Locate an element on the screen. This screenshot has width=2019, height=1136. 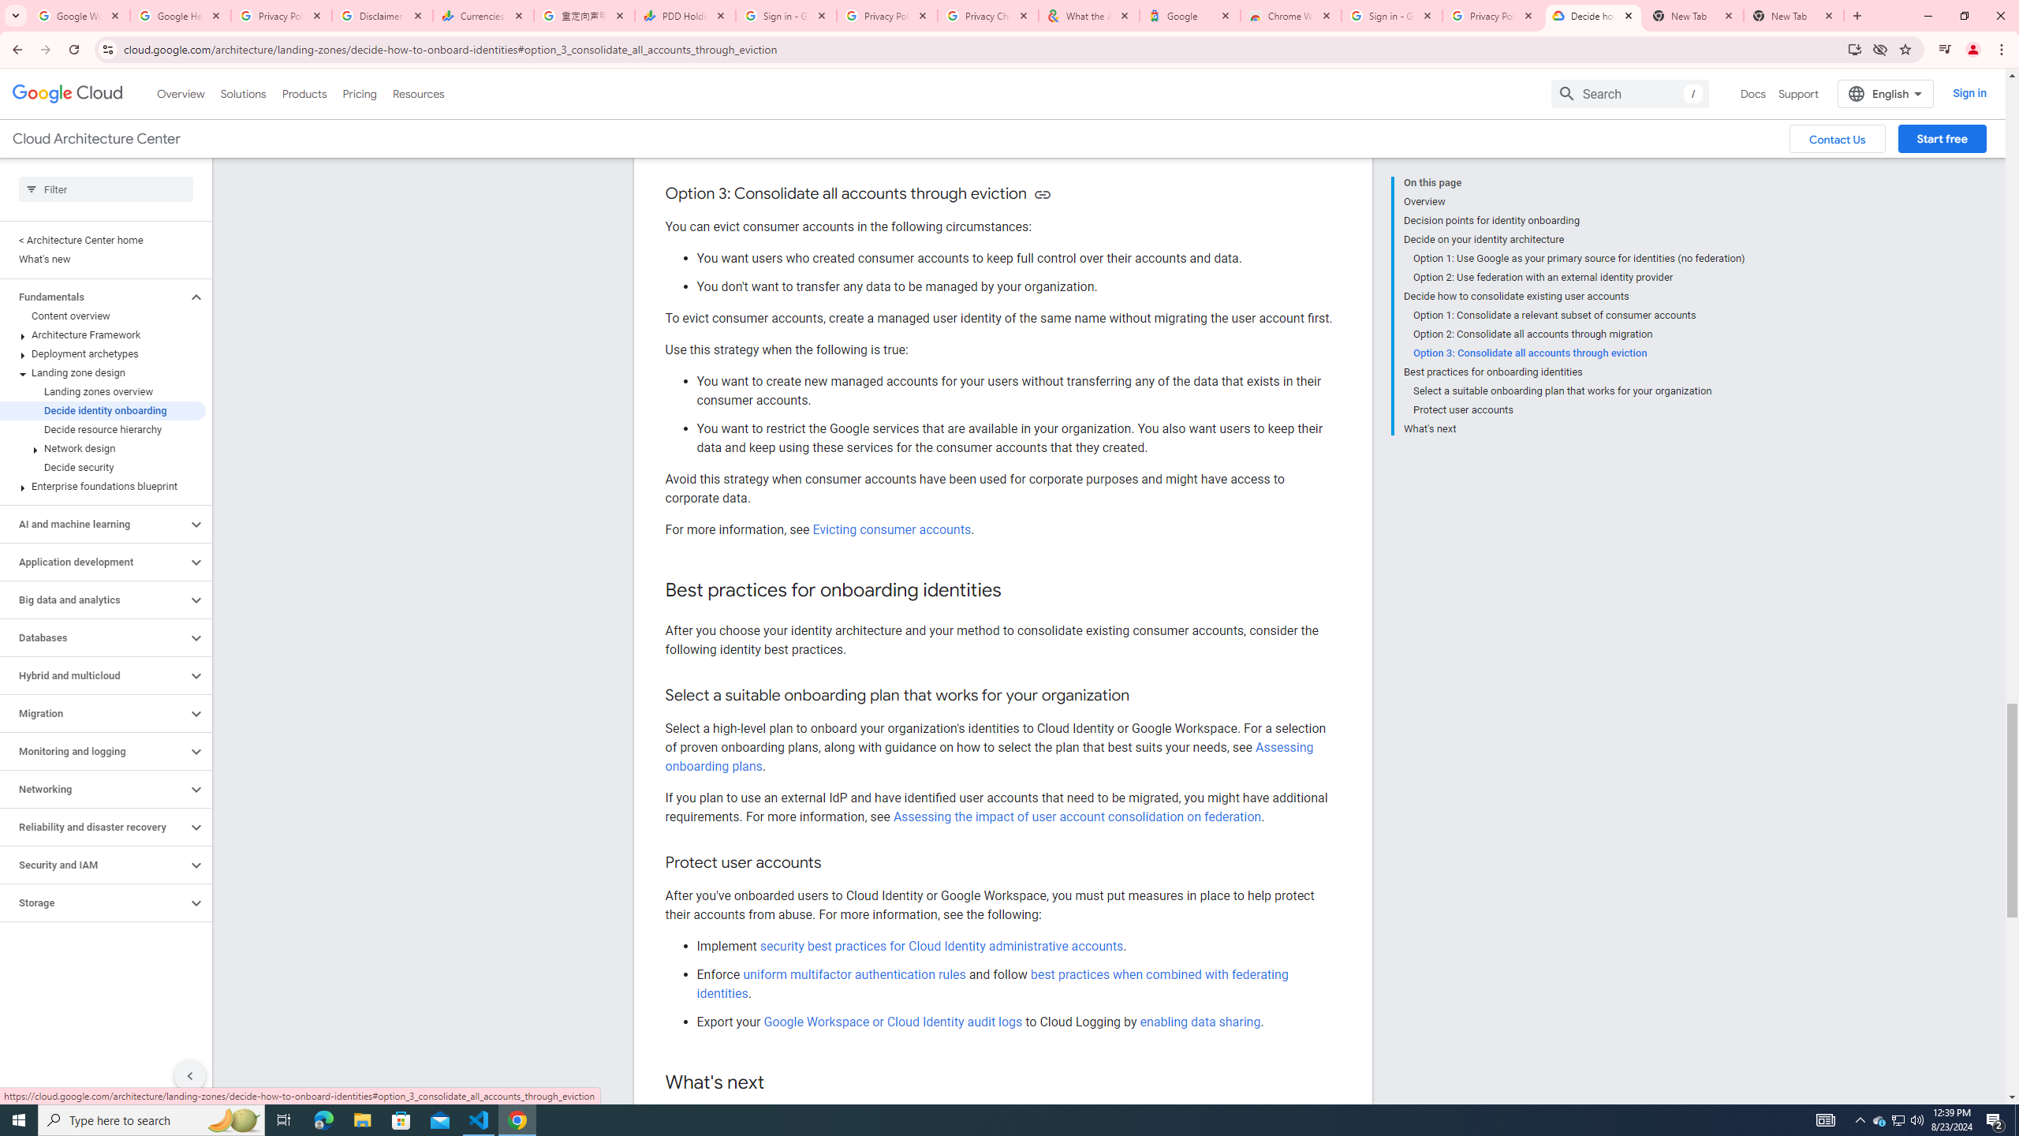
Docs, selected is located at coordinates (1753, 93).